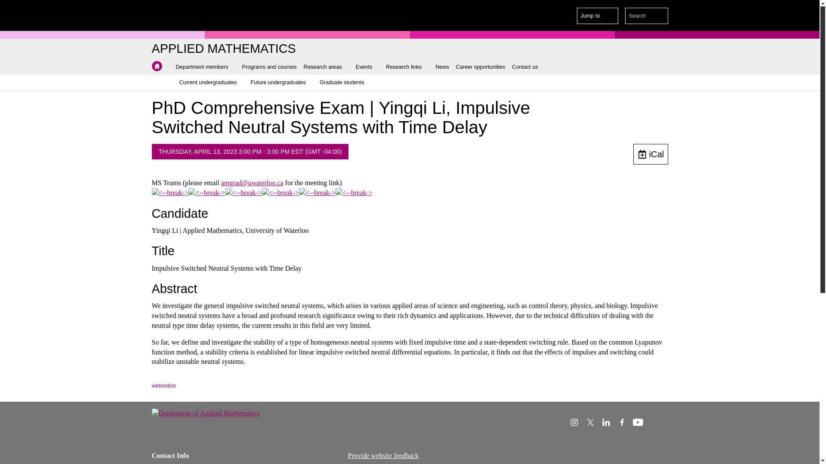 This screenshot has height=464, width=826. What do you see at coordinates (598, 16) in the screenshot?
I see `Jump to` at bounding box center [598, 16].